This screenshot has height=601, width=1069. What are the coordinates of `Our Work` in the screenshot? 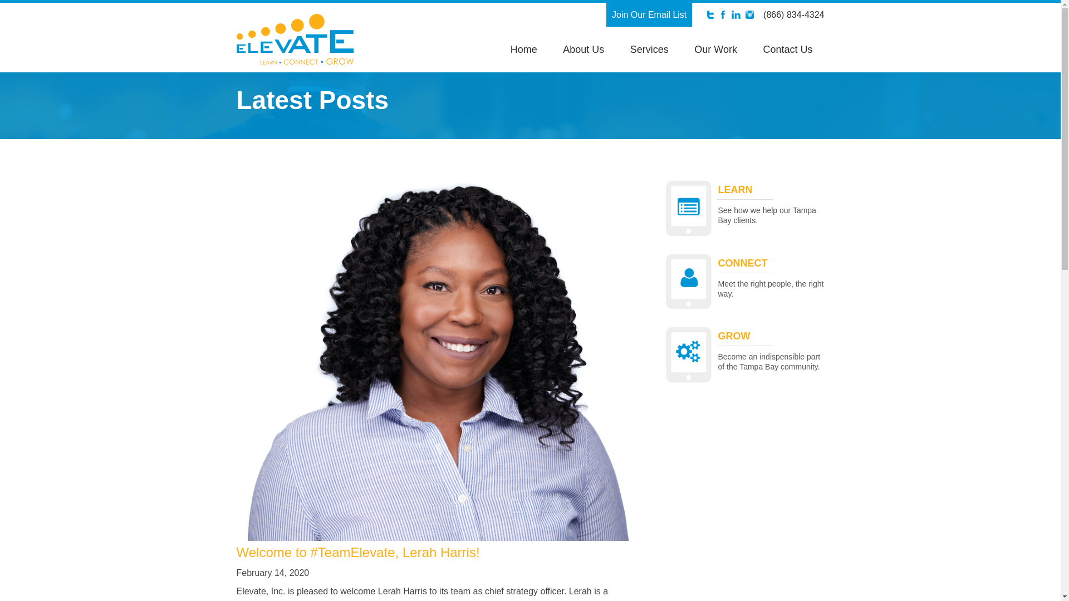 It's located at (715, 49).